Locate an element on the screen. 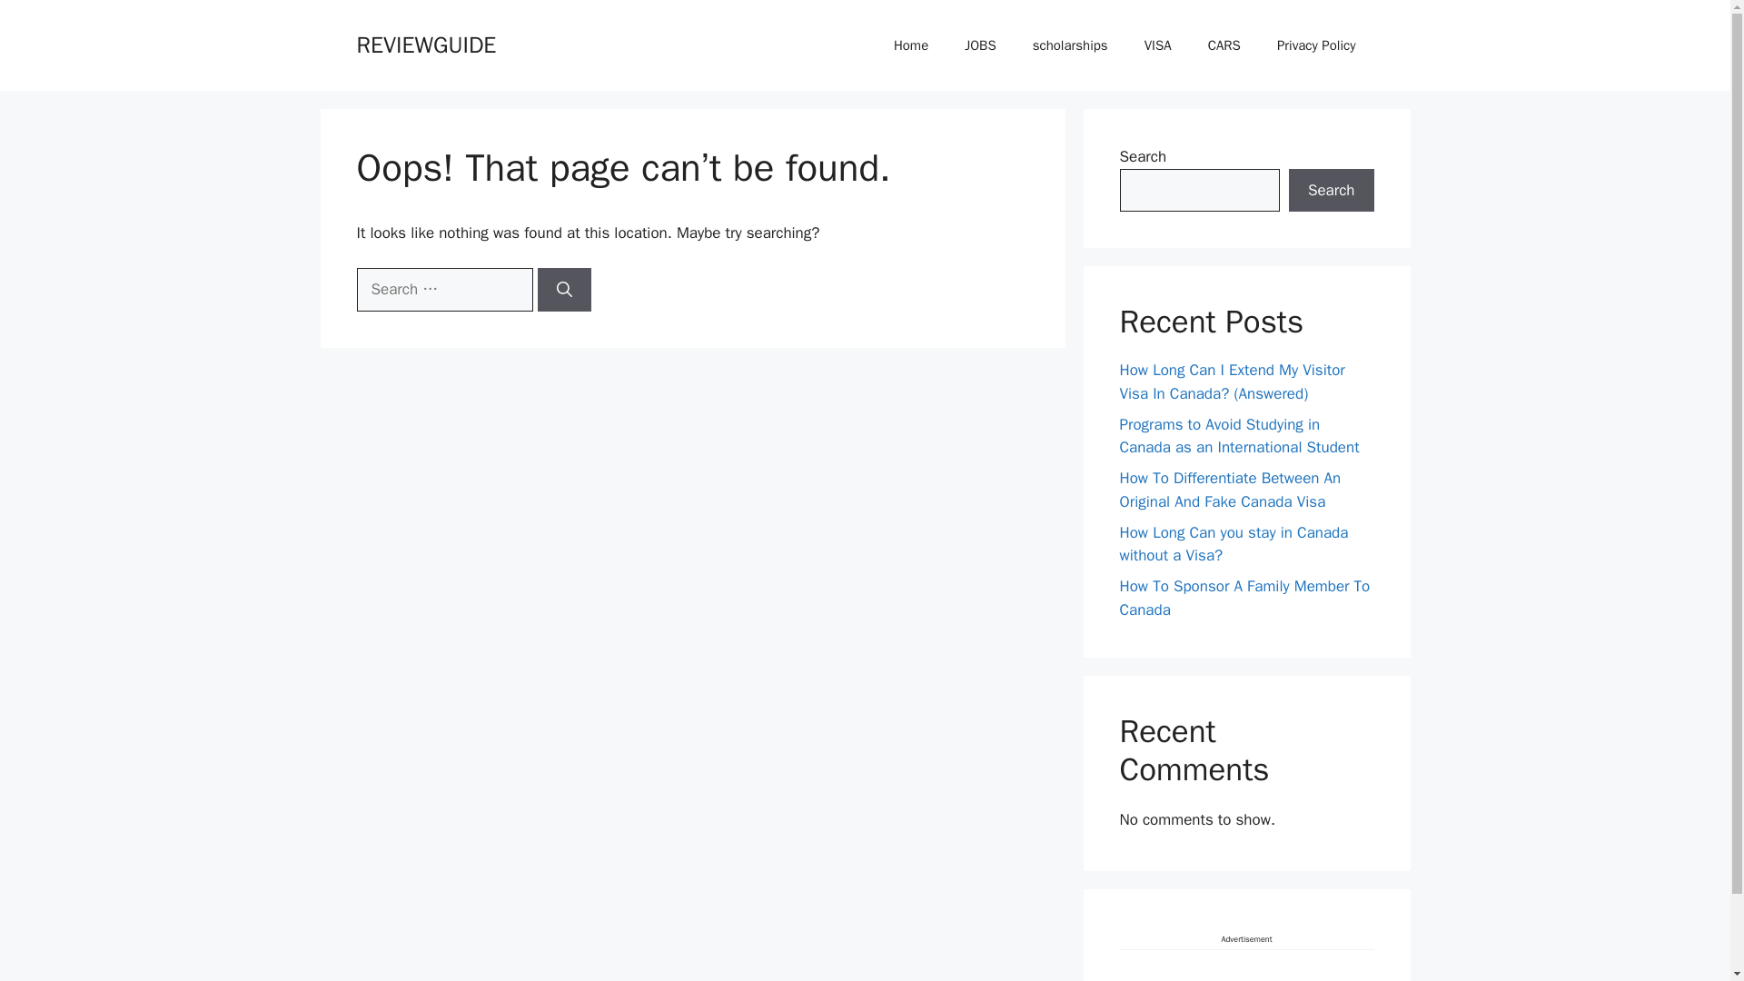  scholarships is located at coordinates (1070, 45).